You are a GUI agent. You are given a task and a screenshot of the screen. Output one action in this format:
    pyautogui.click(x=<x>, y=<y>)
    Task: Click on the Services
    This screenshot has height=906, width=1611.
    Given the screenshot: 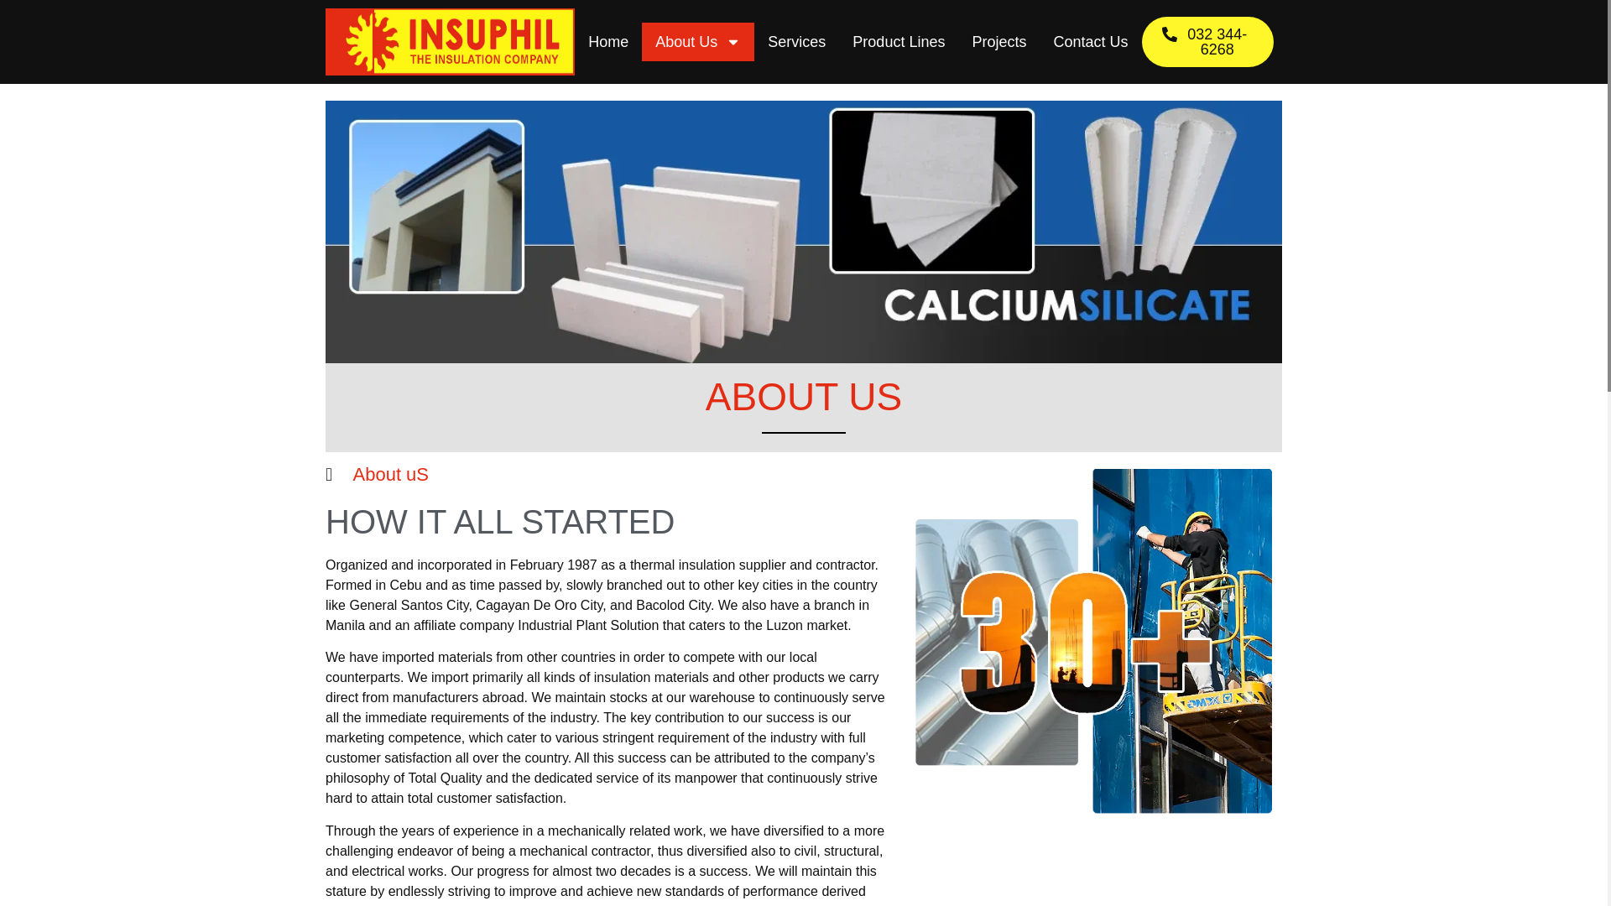 What is the action you would take?
    pyautogui.click(x=796, y=42)
    